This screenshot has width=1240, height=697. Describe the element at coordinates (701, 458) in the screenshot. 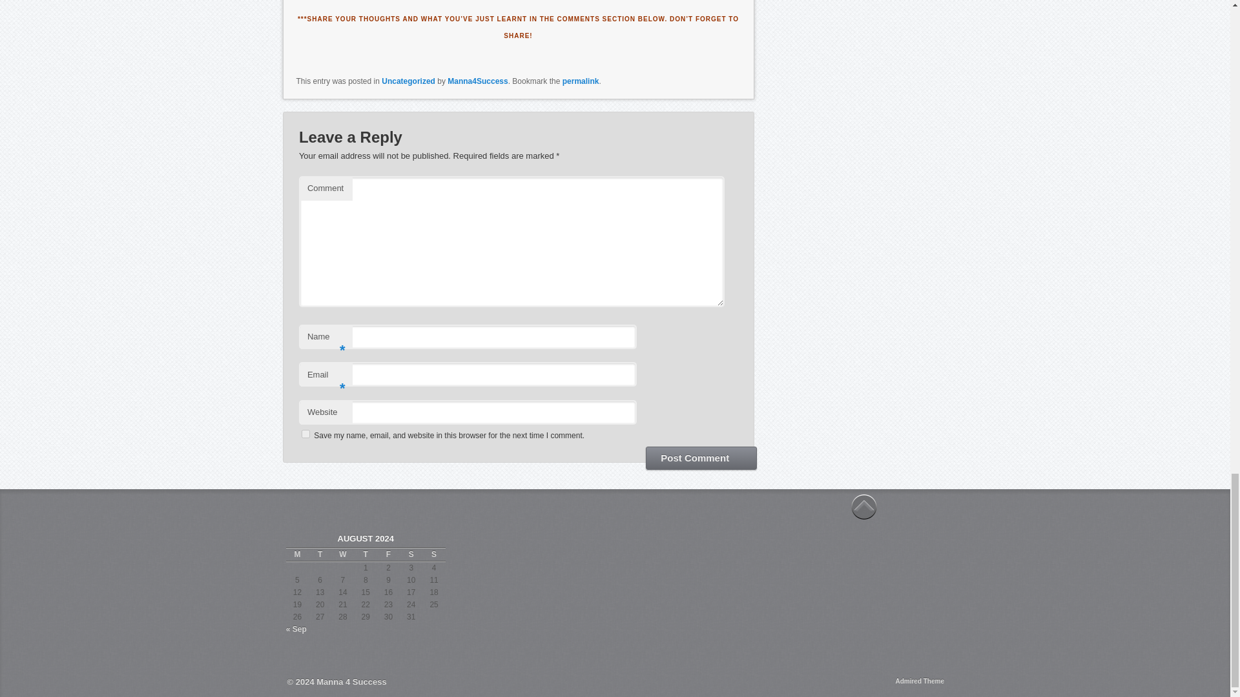

I see `Post Comment` at that location.